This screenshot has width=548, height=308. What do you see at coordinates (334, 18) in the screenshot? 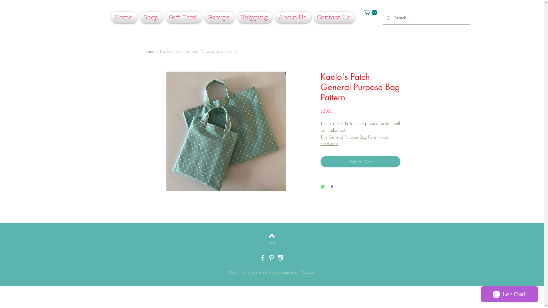
I see `Contact Us` at bounding box center [334, 18].